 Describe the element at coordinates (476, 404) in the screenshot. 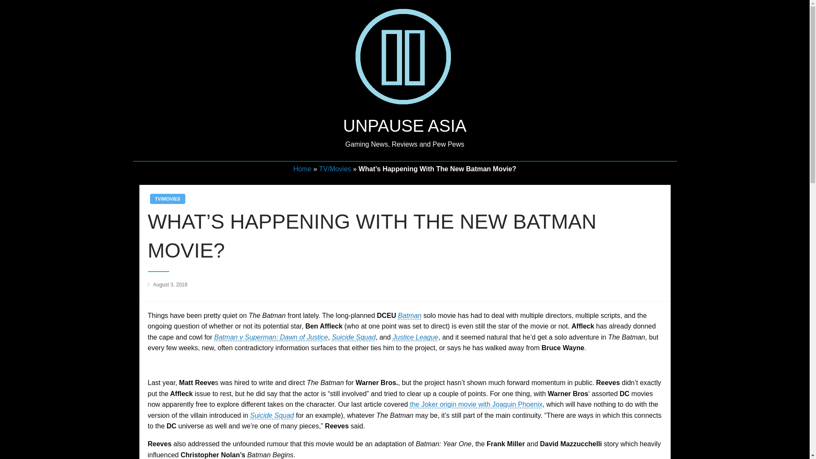

I see `the Joker origin movie with Joaquin Phoenix` at that location.